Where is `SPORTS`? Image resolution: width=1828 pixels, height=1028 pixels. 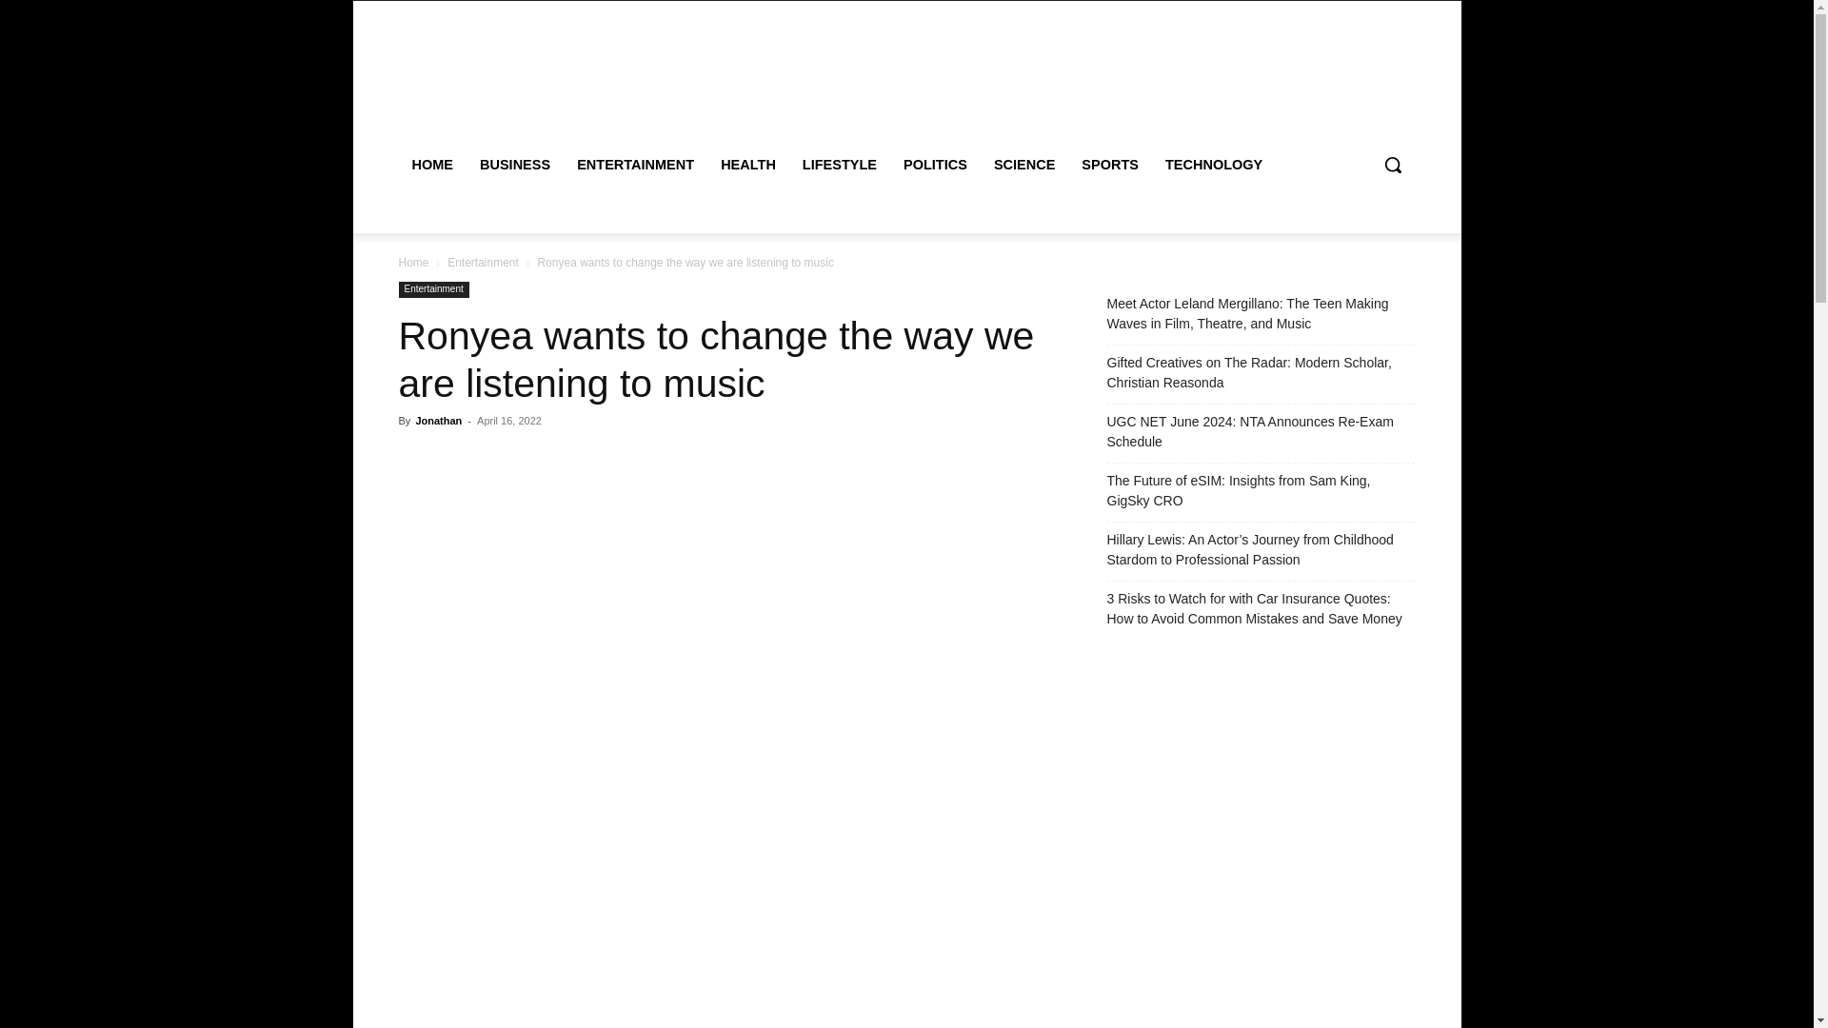 SPORTS is located at coordinates (1109, 164).